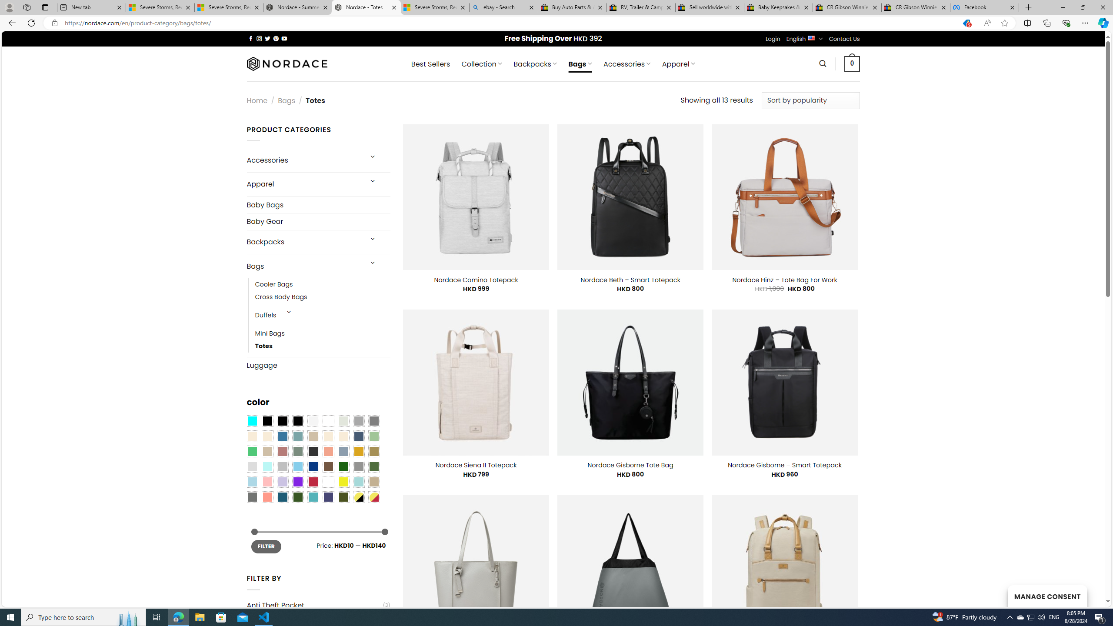 The image size is (1113, 626). I want to click on MANAGE CONSENT, so click(1047, 596).